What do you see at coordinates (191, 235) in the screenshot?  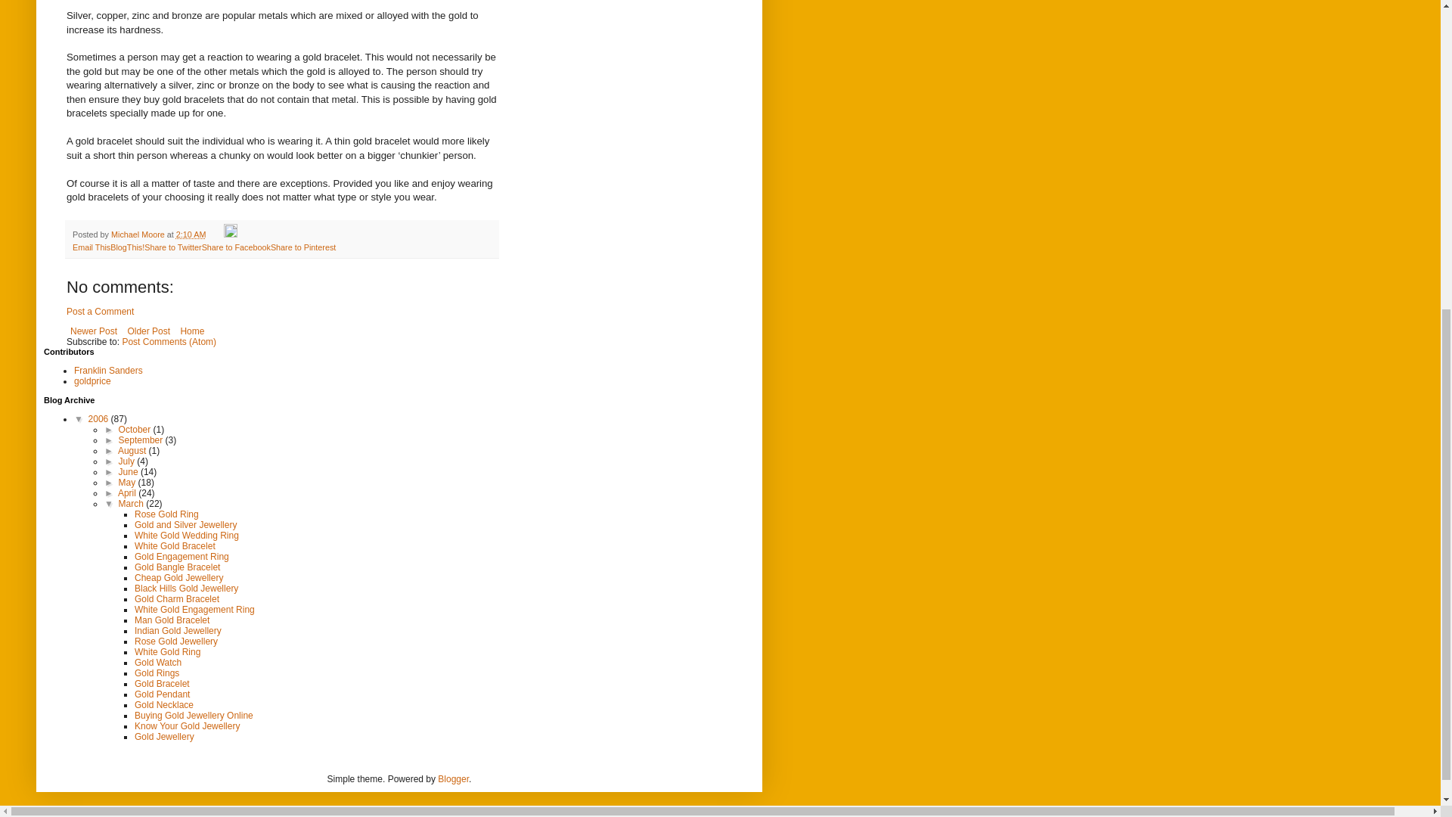 I see `2:10 AM` at bounding box center [191, 235].